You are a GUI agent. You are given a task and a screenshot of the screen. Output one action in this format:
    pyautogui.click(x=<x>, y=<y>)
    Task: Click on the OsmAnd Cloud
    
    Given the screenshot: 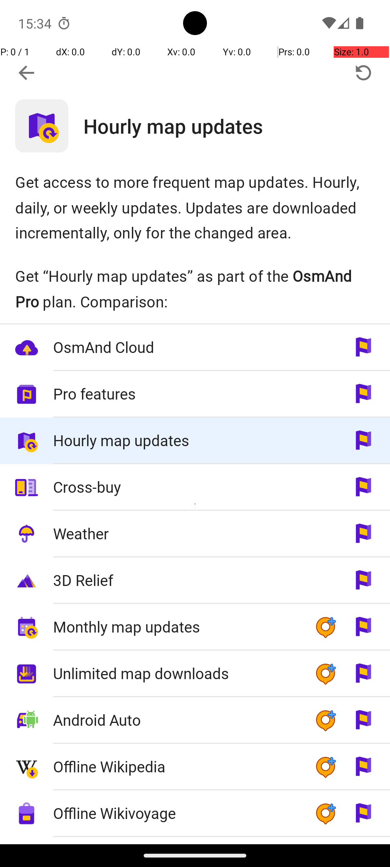 What is the action you would take?
    pyautogui.click(x=176, y=347)
    